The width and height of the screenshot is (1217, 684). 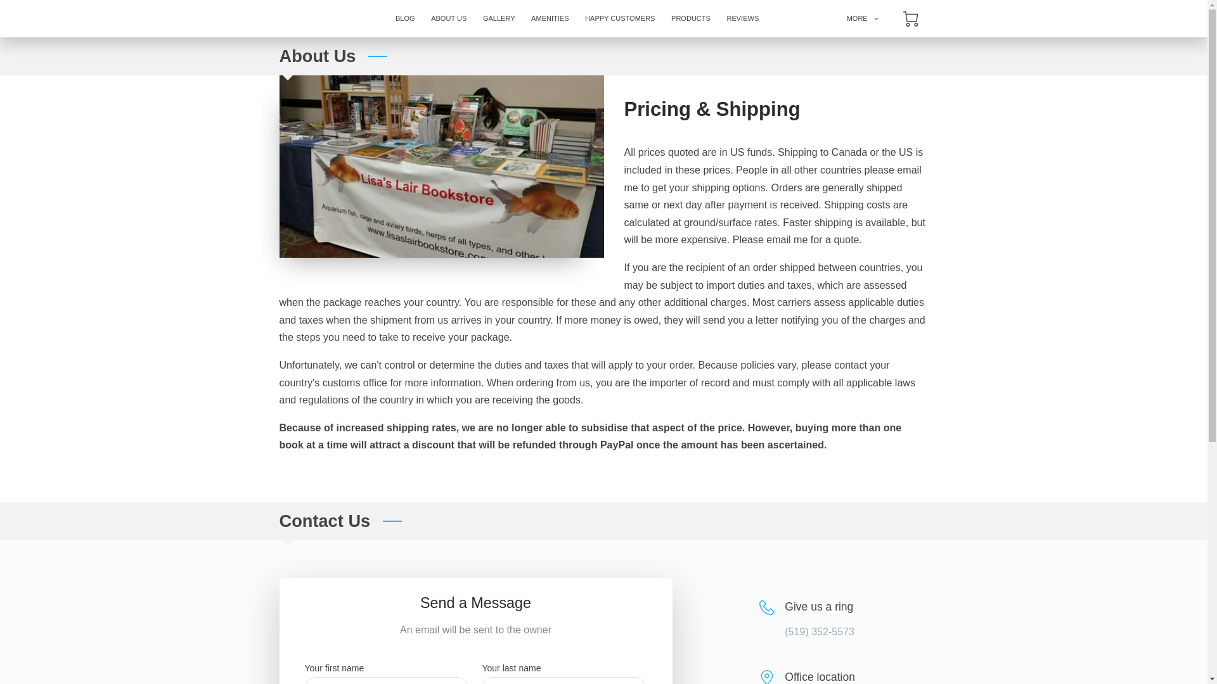 I want to click on BLOG, so click(x=404, y=19).